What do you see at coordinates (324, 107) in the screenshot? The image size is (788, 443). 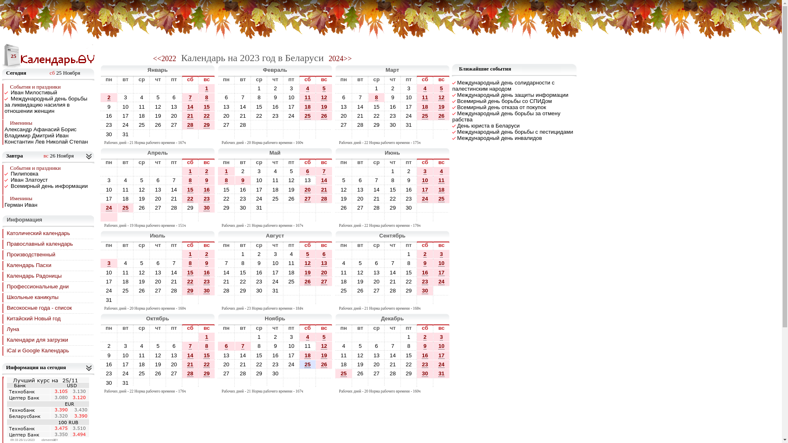 I see `19` at bounding box center [324, 107].